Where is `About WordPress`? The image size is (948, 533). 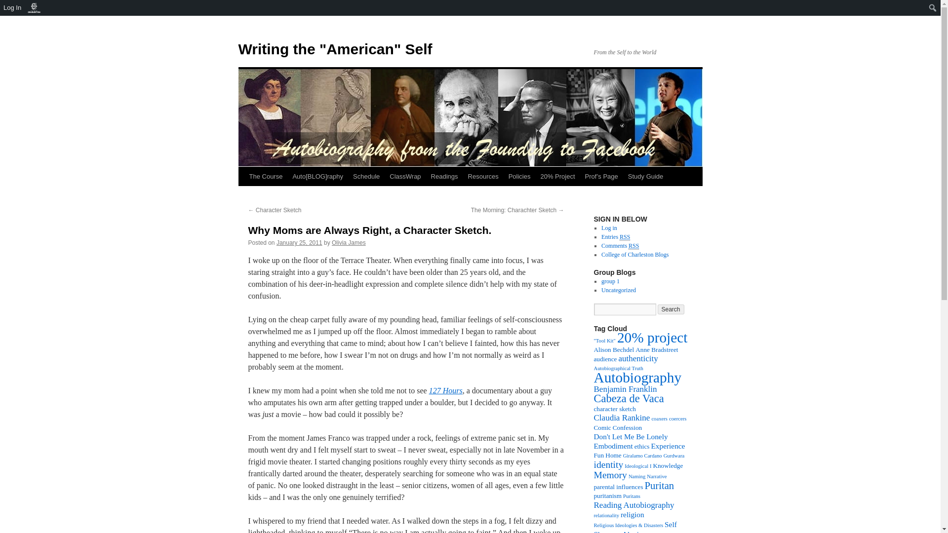 About WordPress is located at coordinates (34, 8).